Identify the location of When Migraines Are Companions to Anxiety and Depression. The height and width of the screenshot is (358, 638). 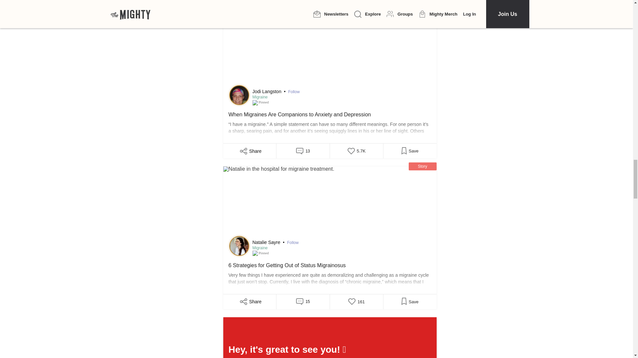
(330, 51).